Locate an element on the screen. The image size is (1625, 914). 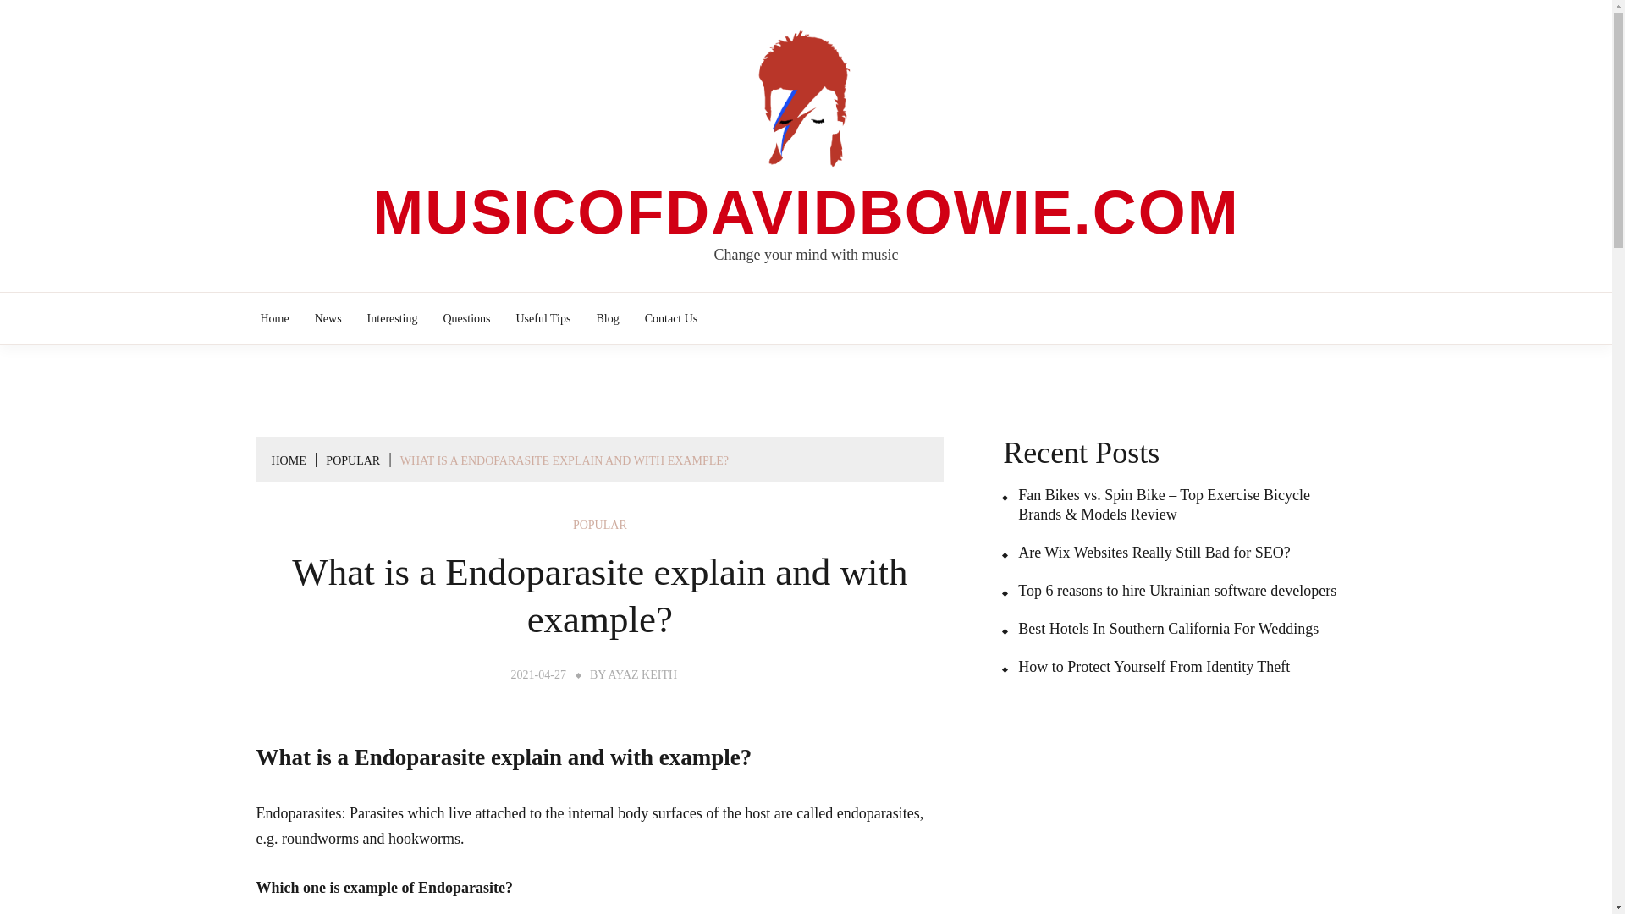
Are Wix Websites Really Still Bad for SEO? is located at coordinates (1146, 553).